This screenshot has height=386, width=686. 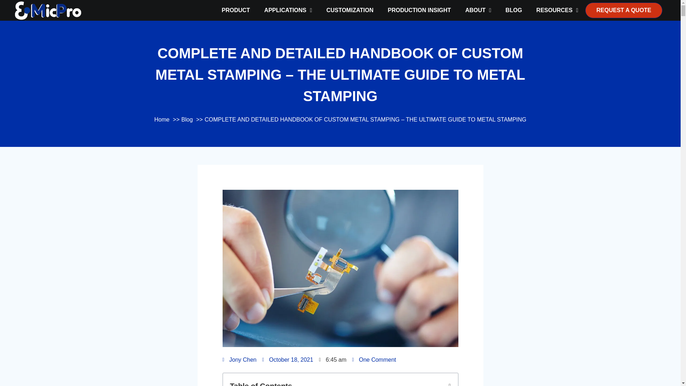 What do you see at coordinates (288, 360) in the screenshot?
I see `October 18, 2021` at bounding box center [288, 360].